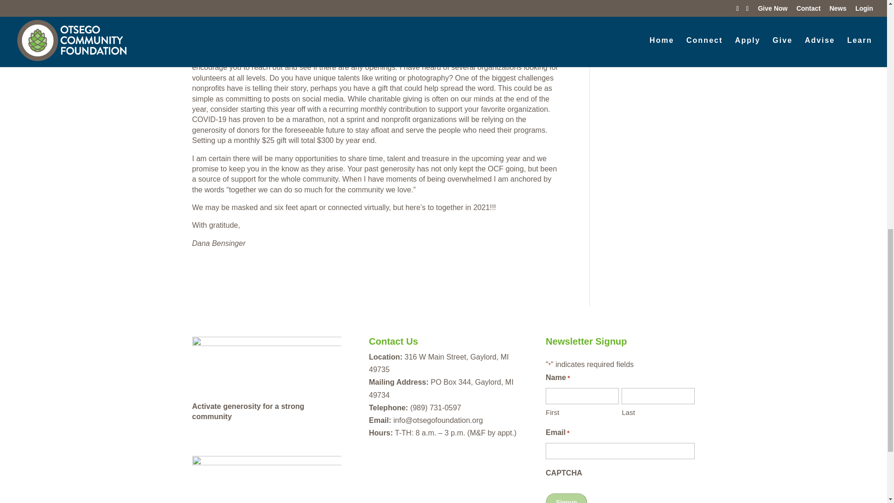 This screenshot has width=894, height=503. Describe the element at coordinates (623, 4) in the screenshot. I see `Scholarship` at that location.